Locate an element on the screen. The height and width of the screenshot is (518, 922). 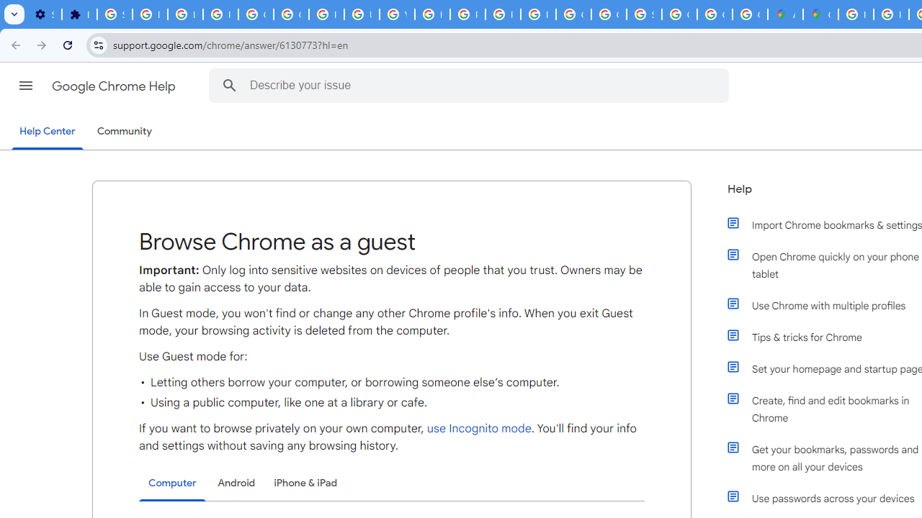
Privacy Help Center - Policies Help is located at coordinates (892, 14).